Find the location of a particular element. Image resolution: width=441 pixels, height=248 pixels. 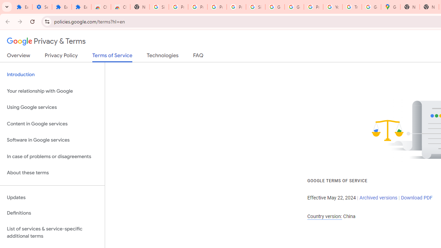

Extensions is located at coordinates (62, 7).